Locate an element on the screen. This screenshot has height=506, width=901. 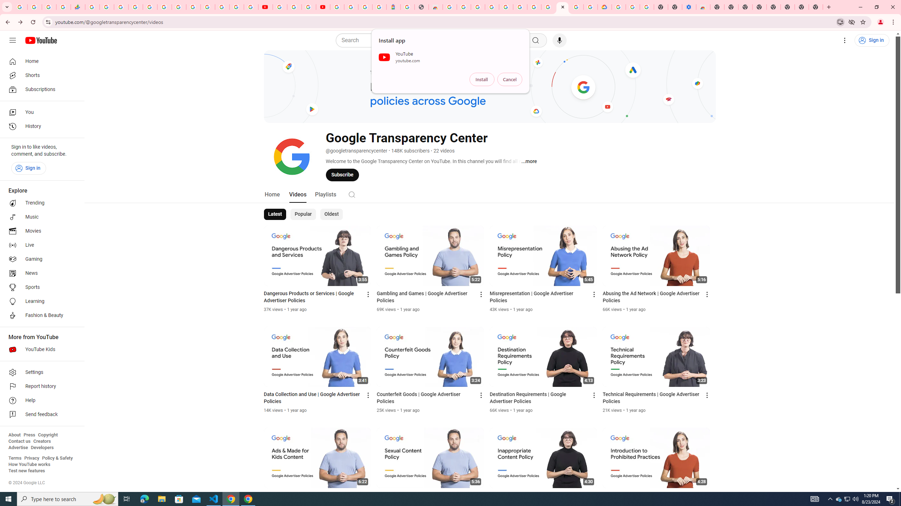
Content Creator Programs & Opportunities - YouTube Creators is located at coordinates (323, 7).